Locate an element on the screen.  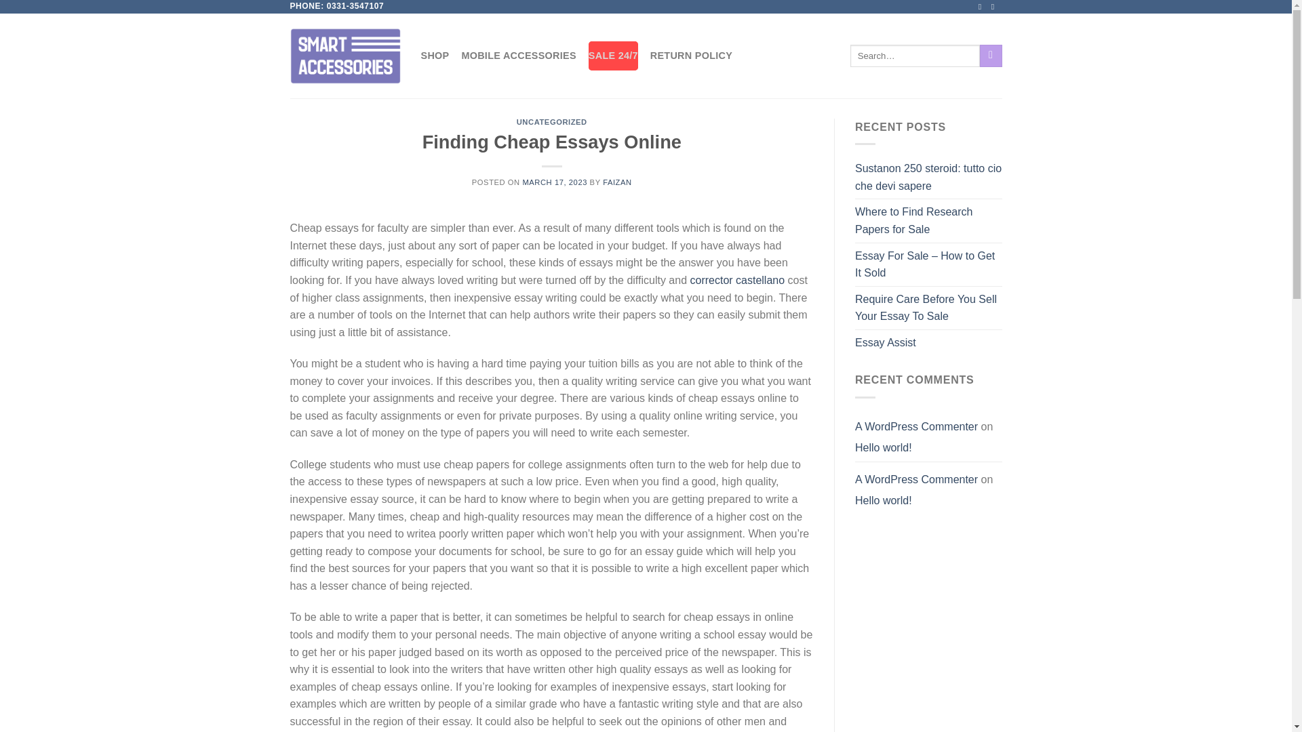
Smart Accessories - Online Store is located at coordinates (346, 56).